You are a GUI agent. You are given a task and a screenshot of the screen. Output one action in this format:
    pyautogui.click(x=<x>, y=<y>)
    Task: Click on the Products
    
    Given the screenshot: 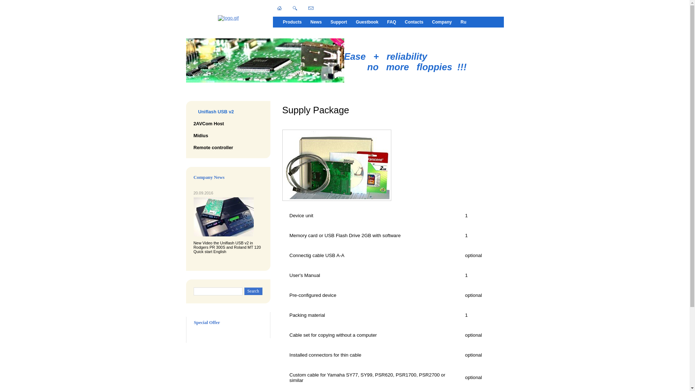 What is the action you would take?
    pyautogui.click(x=292, y=22)
    